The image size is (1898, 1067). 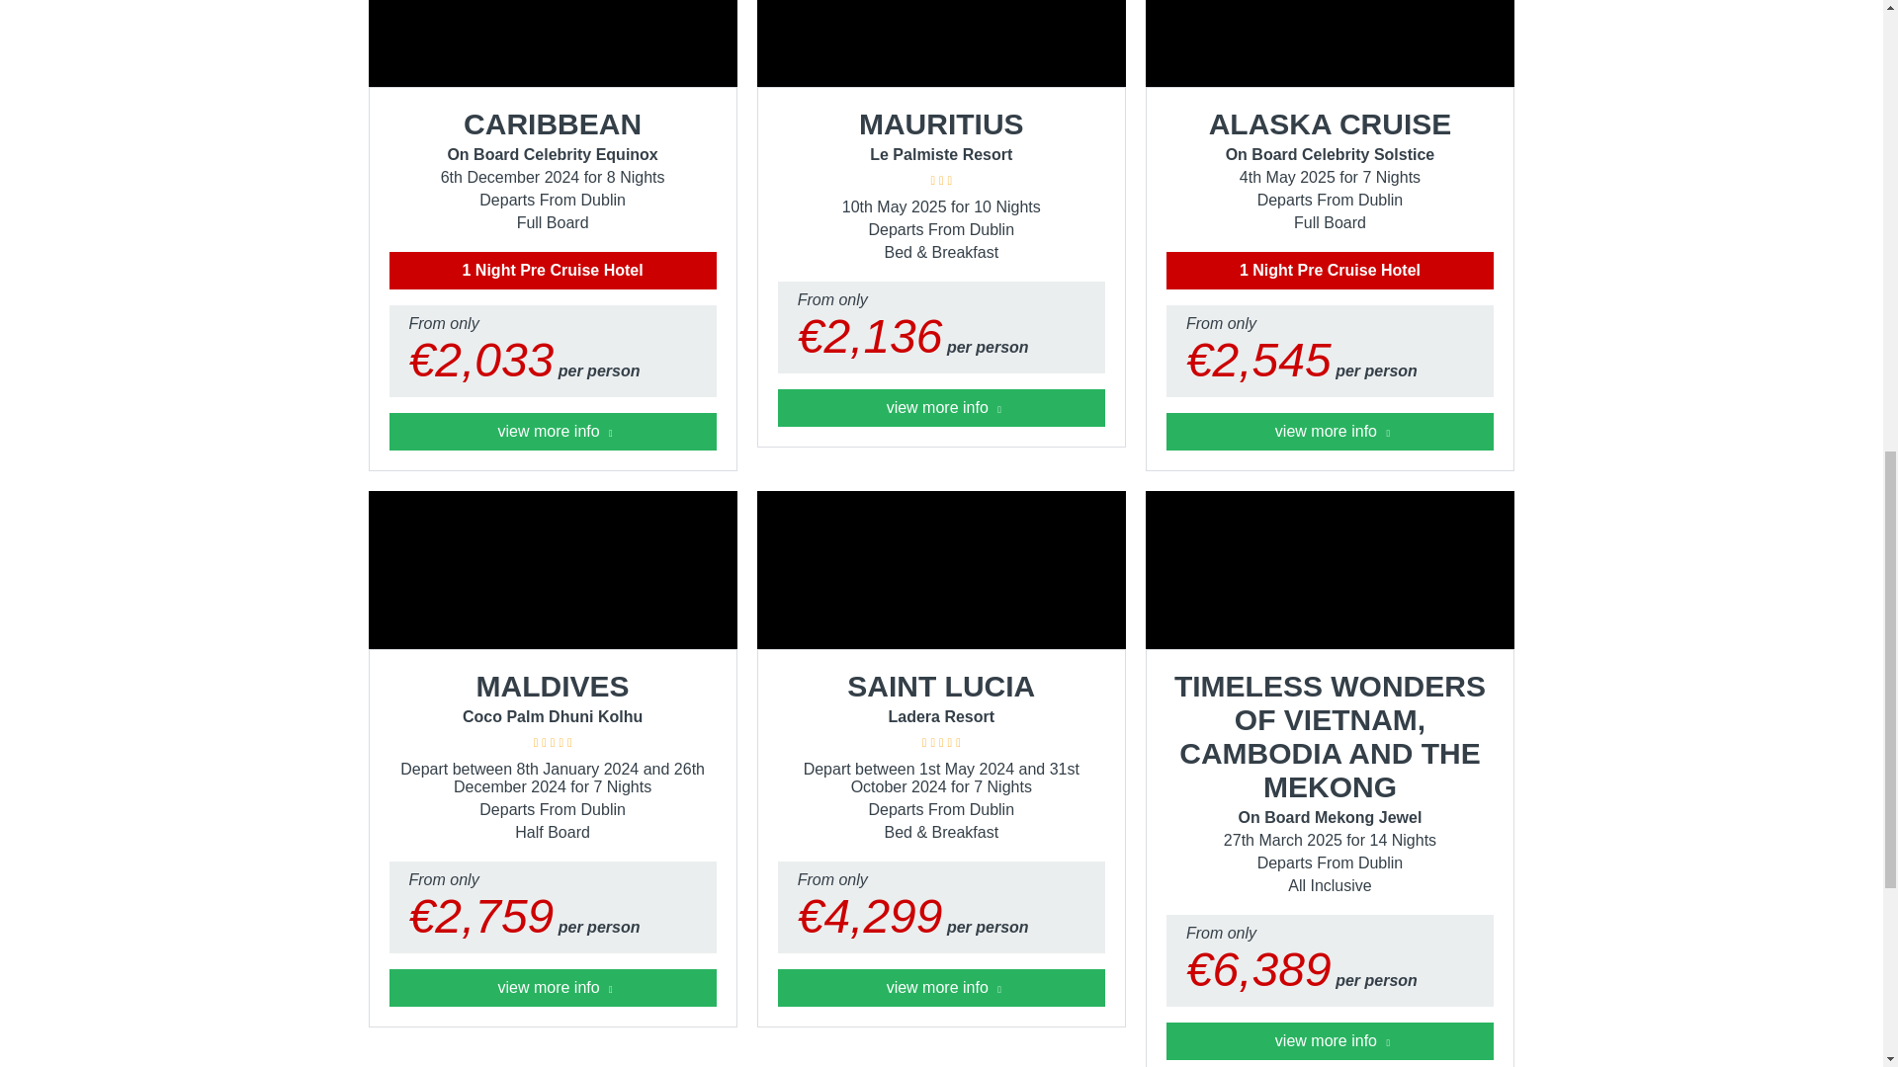 What do you see at coordinates (1331, 431) in the screenshot?
I see `view more info` at bounding box center [1331, 431].